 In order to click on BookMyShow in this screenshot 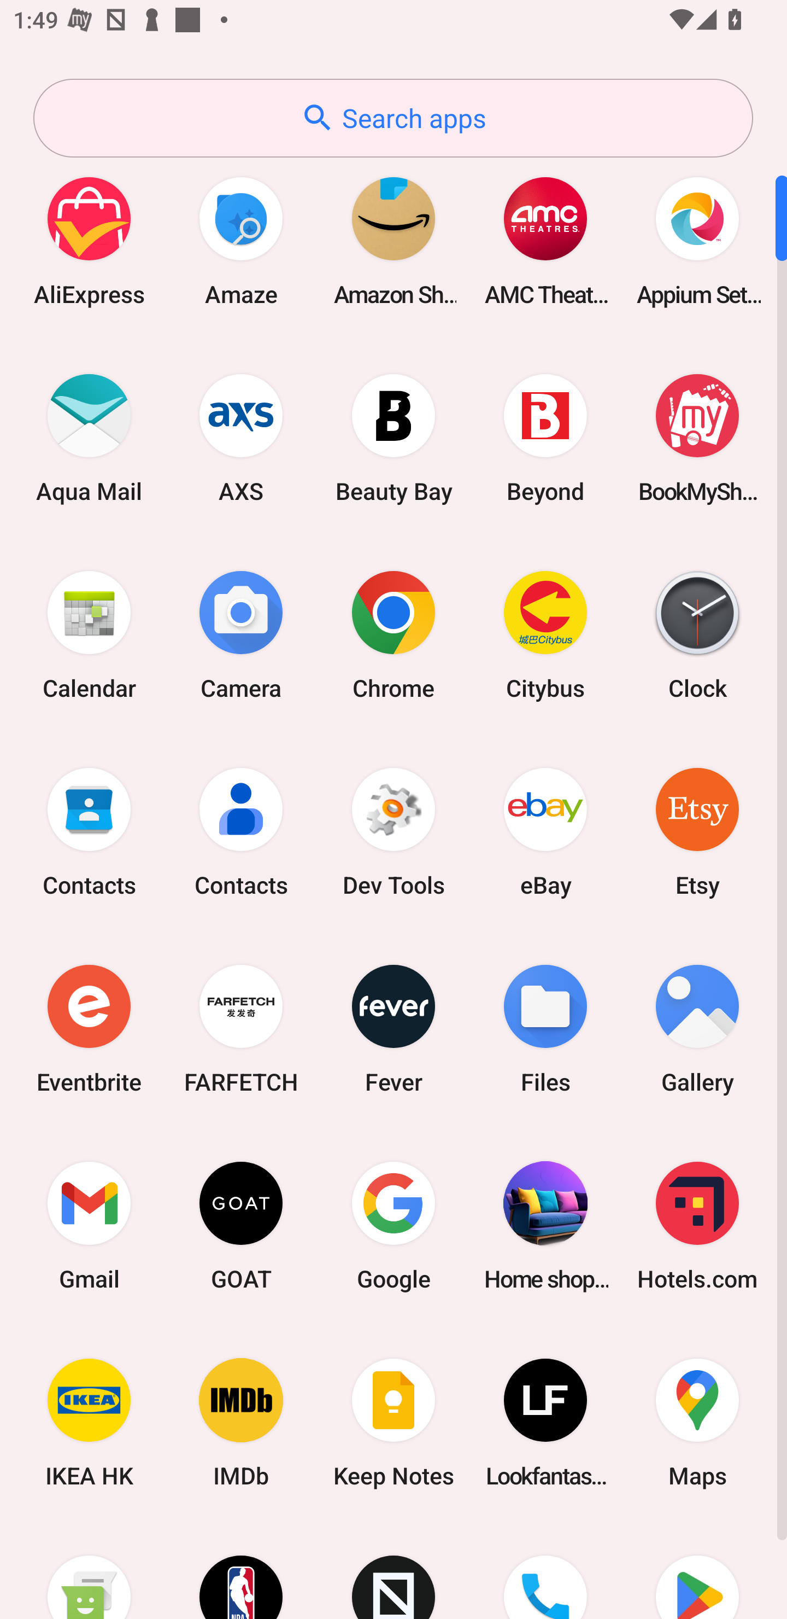, I will do `click(697, 438)`.